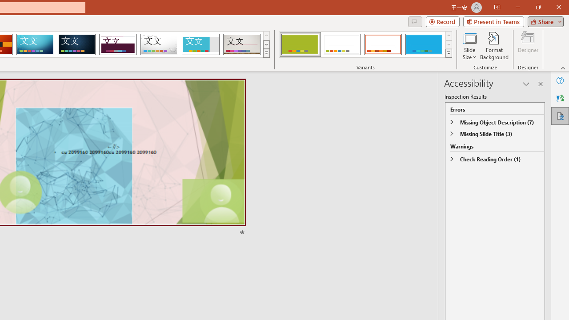 The height and width of the screenshot is (320, 569). Describe the element at coordinates (449, 53) in the screenshot. I see `Variants` at that location.